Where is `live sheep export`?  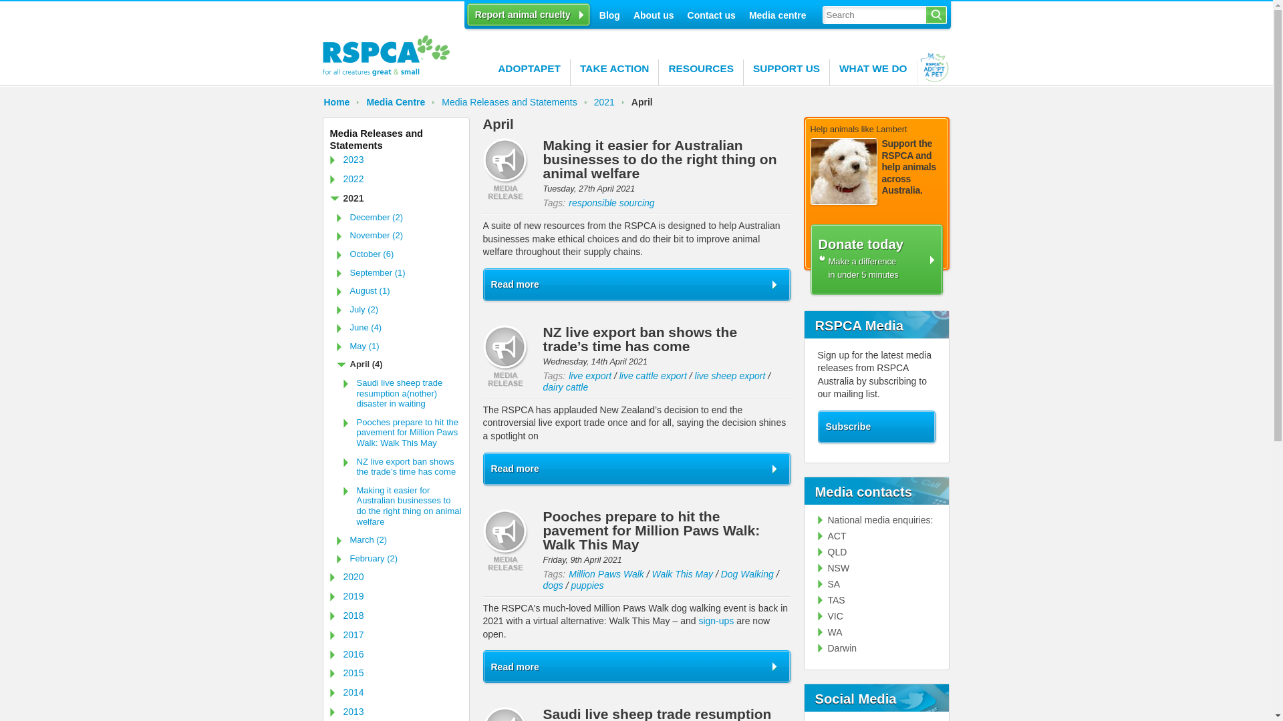 live sheep export is located at coordinates (730, 376).